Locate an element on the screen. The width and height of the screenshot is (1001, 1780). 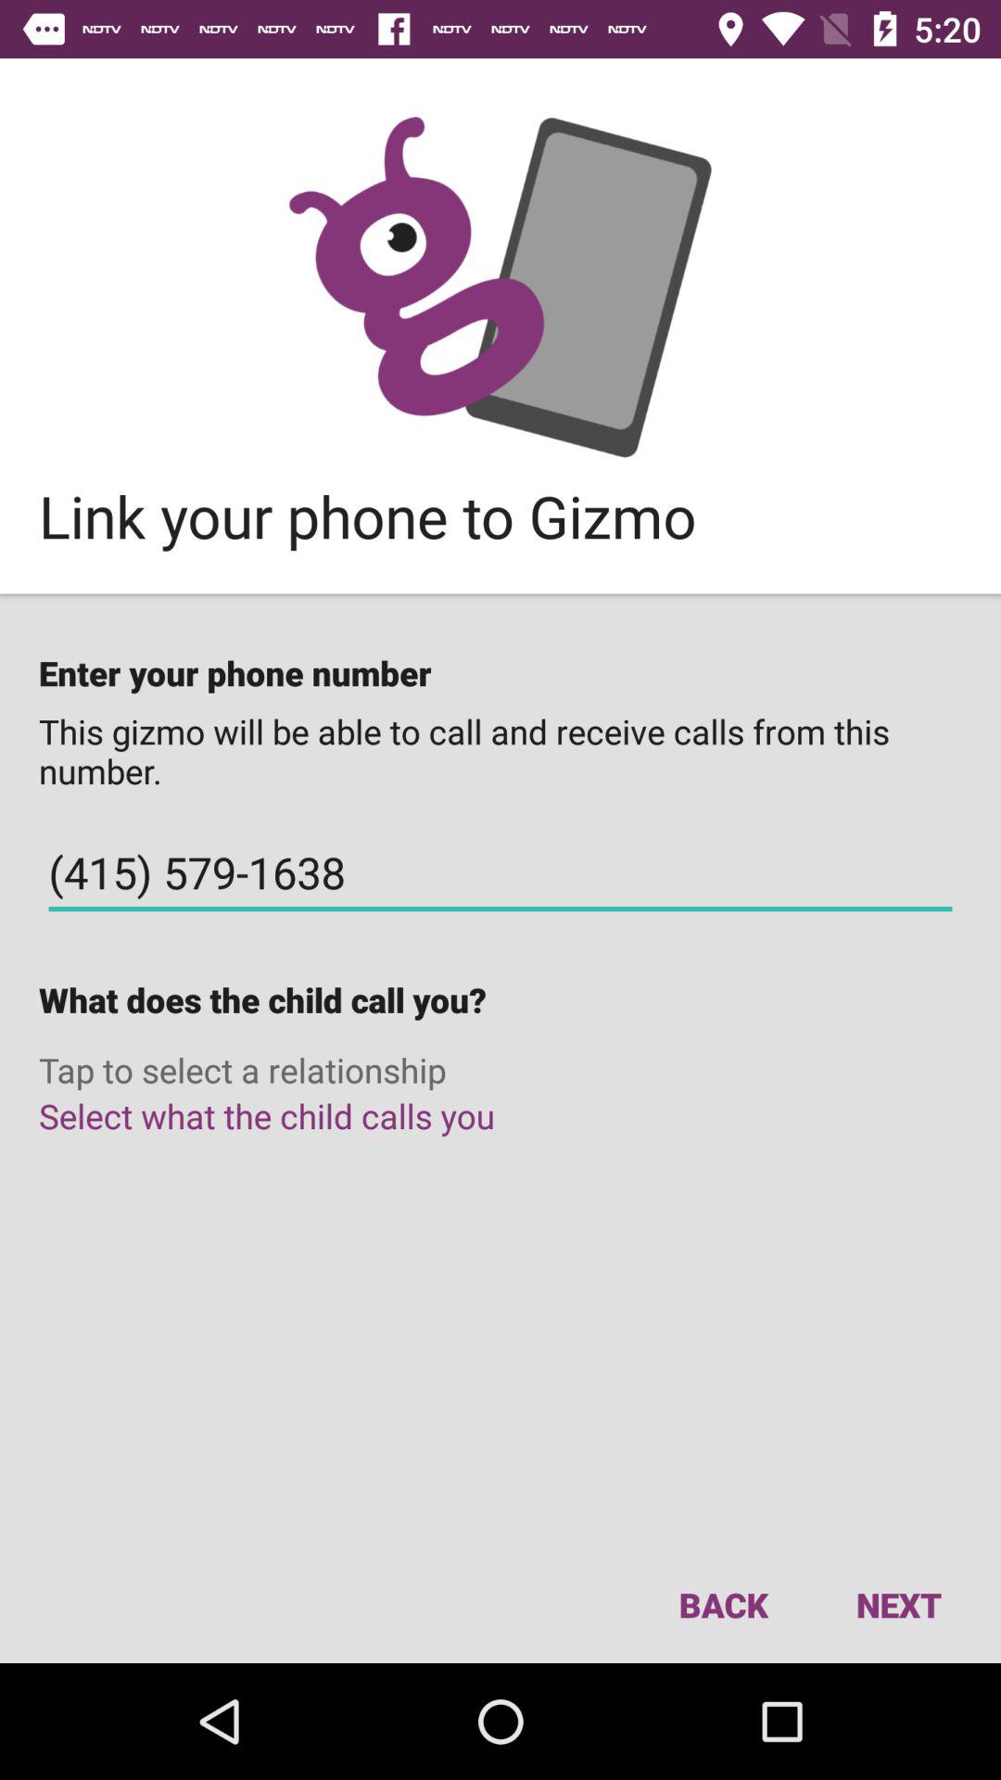
goto gizmo is located at coordinates (500, 287).